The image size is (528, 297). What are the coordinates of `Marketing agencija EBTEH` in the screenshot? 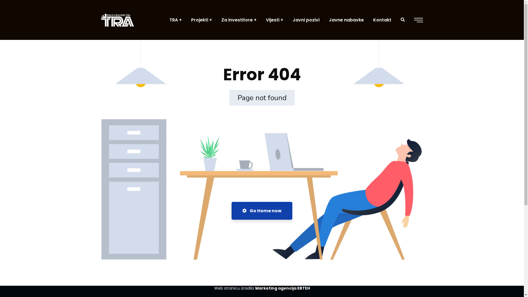 It's located at (283, 288).